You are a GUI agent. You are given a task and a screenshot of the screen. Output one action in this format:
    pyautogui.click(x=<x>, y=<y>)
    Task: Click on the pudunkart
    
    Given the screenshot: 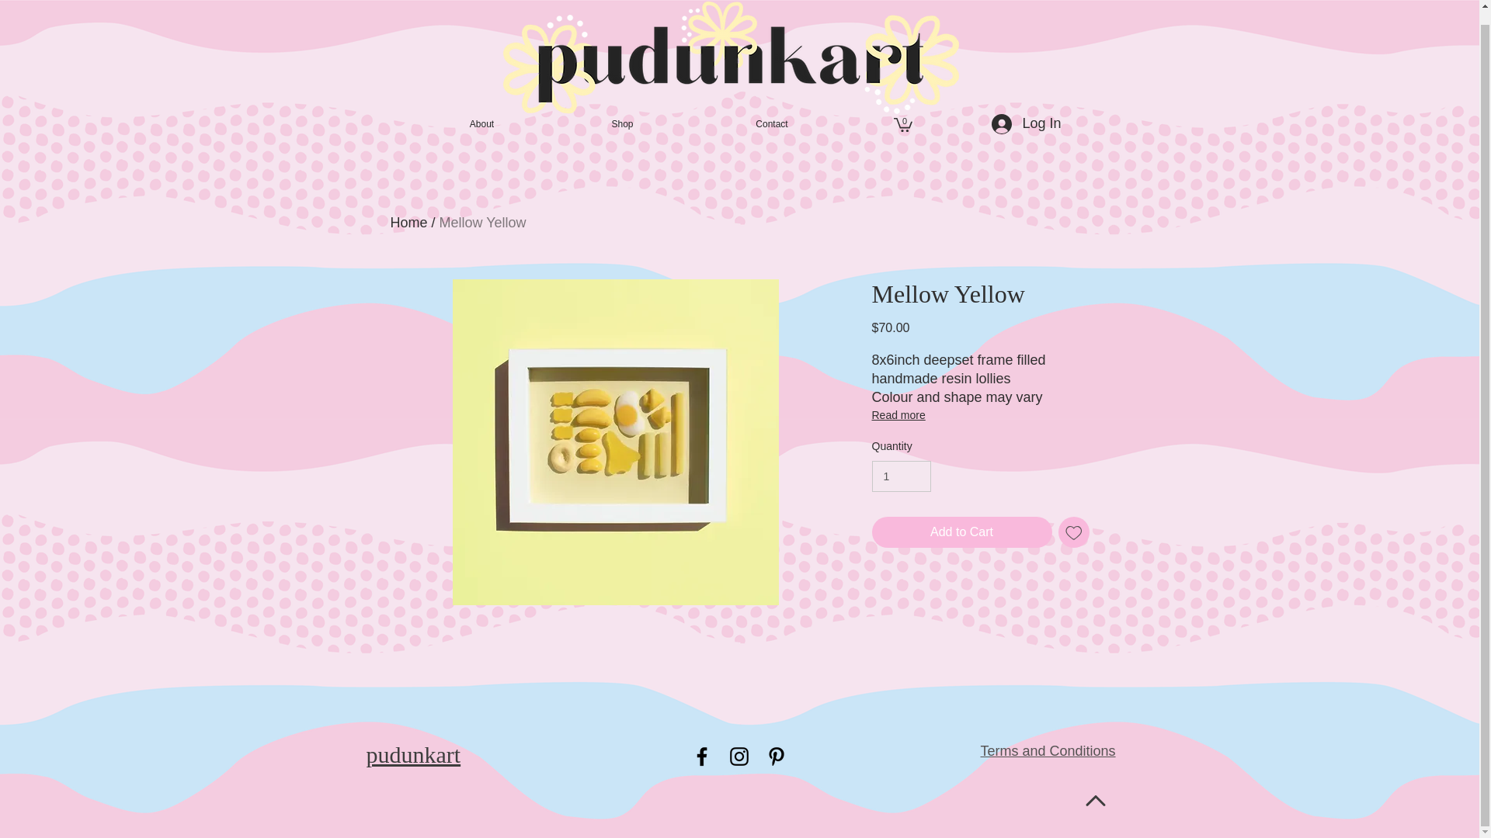 What is the action you would take?
    pyautogui.click(x=413, y=754)
    